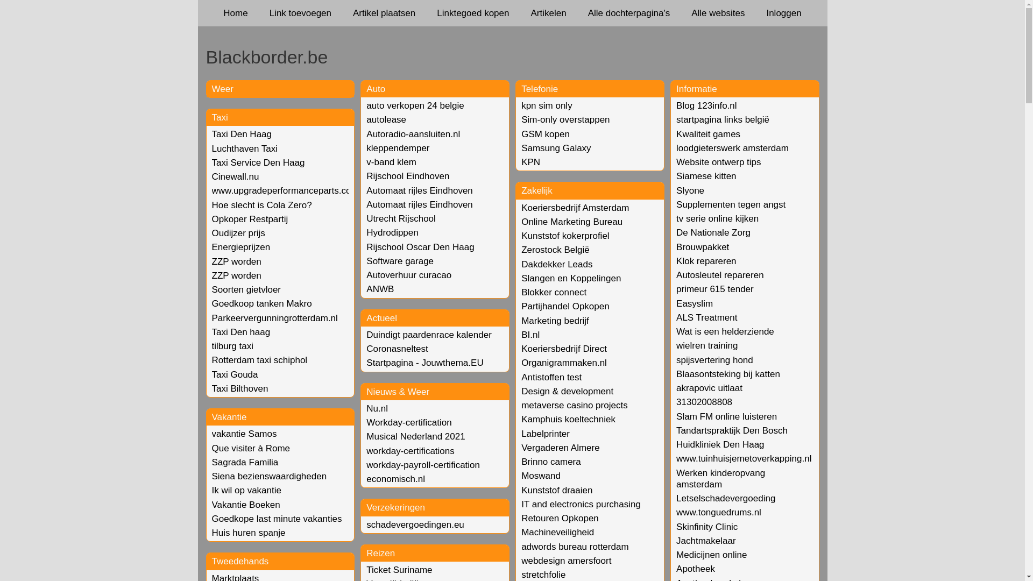 The image size is (1033, 581). I want to click on Linktegoed kopen, so click(473, 13).